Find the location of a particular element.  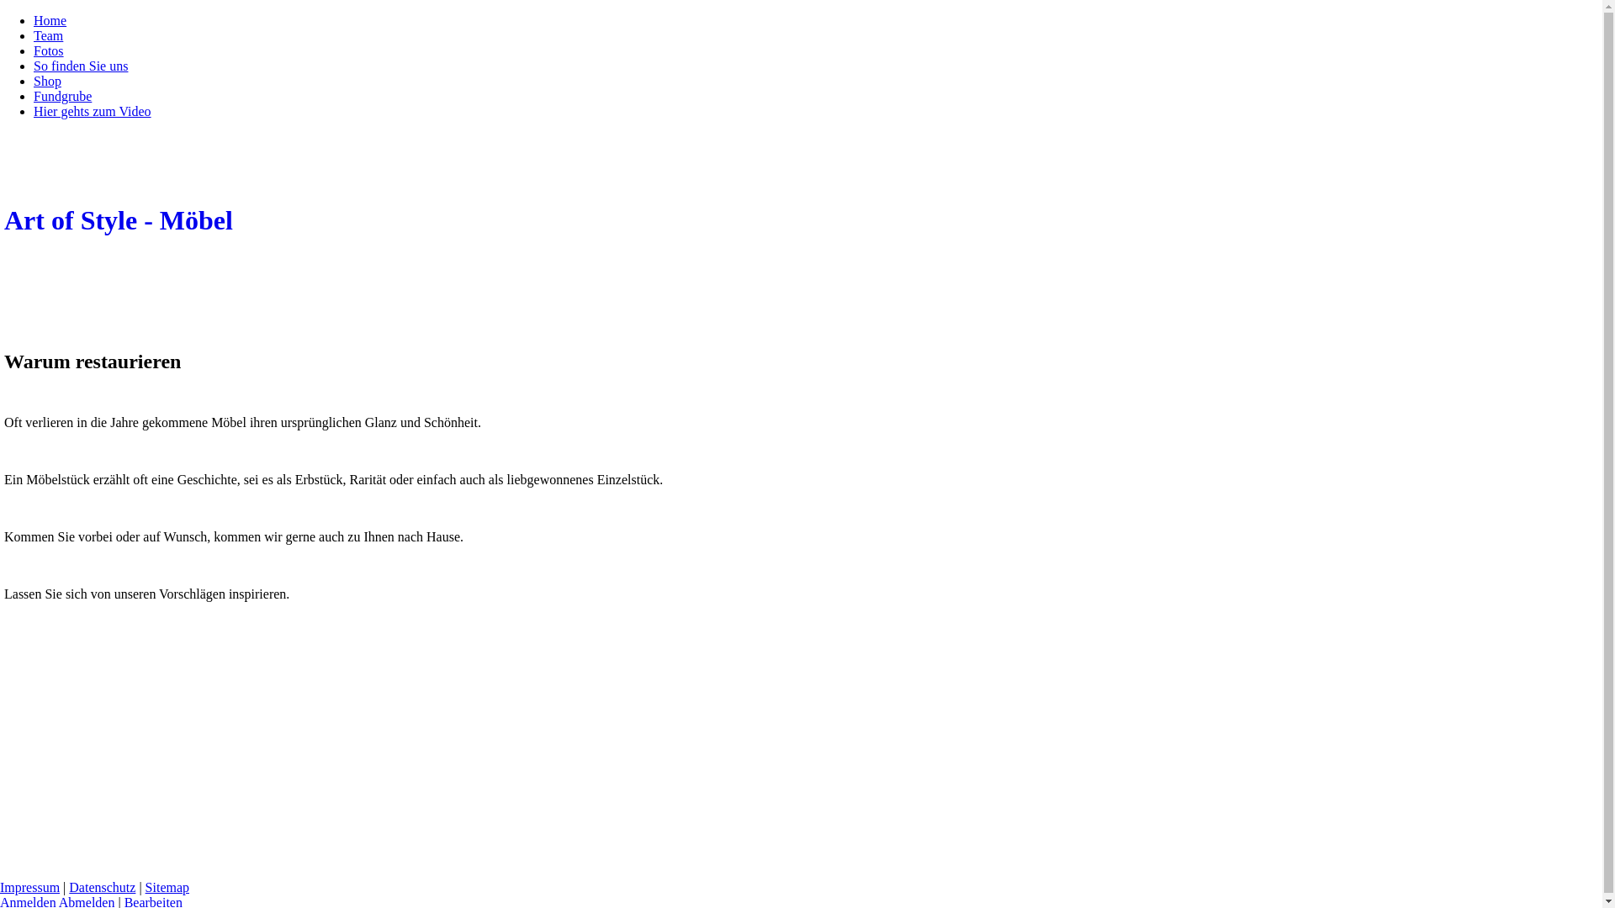

Impressum is located at coordinates (30, 888).